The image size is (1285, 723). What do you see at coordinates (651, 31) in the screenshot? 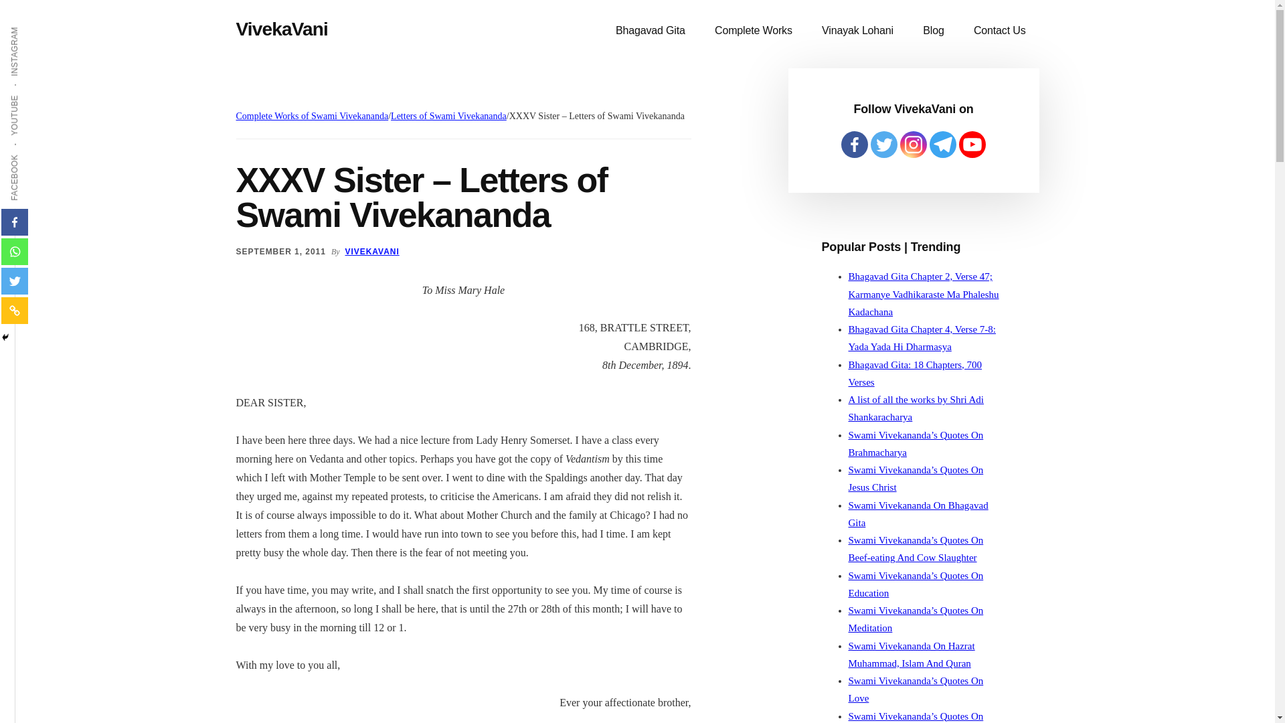
I see `Bhagavad Gita` at bounding box center [651, 31].